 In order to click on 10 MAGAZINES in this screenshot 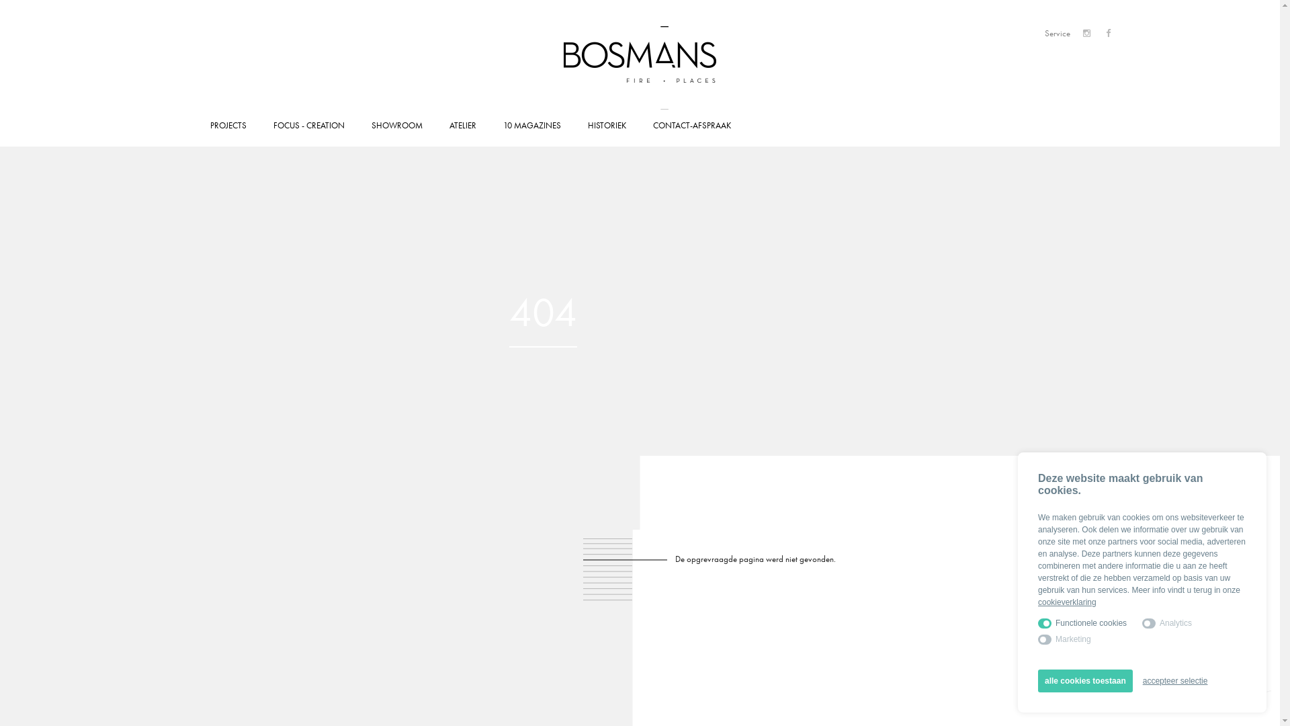, I will do `click(531, 126)`.